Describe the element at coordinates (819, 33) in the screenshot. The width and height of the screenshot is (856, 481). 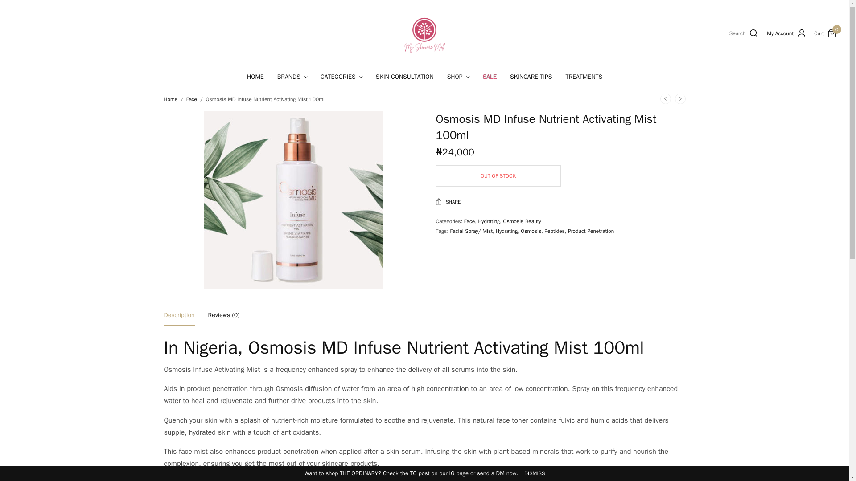
I see `Cart` at that location.